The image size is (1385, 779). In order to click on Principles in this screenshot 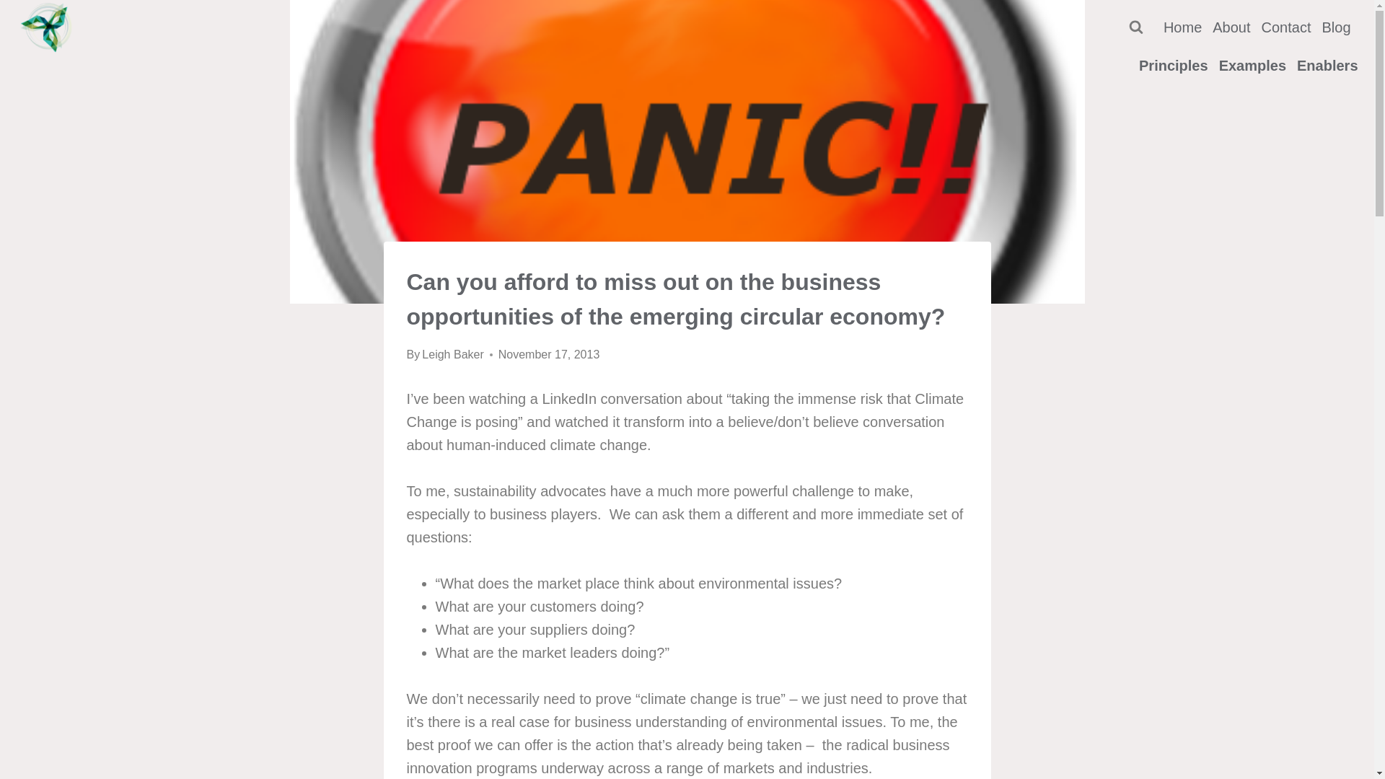, I will do `click(1174, 66)`.